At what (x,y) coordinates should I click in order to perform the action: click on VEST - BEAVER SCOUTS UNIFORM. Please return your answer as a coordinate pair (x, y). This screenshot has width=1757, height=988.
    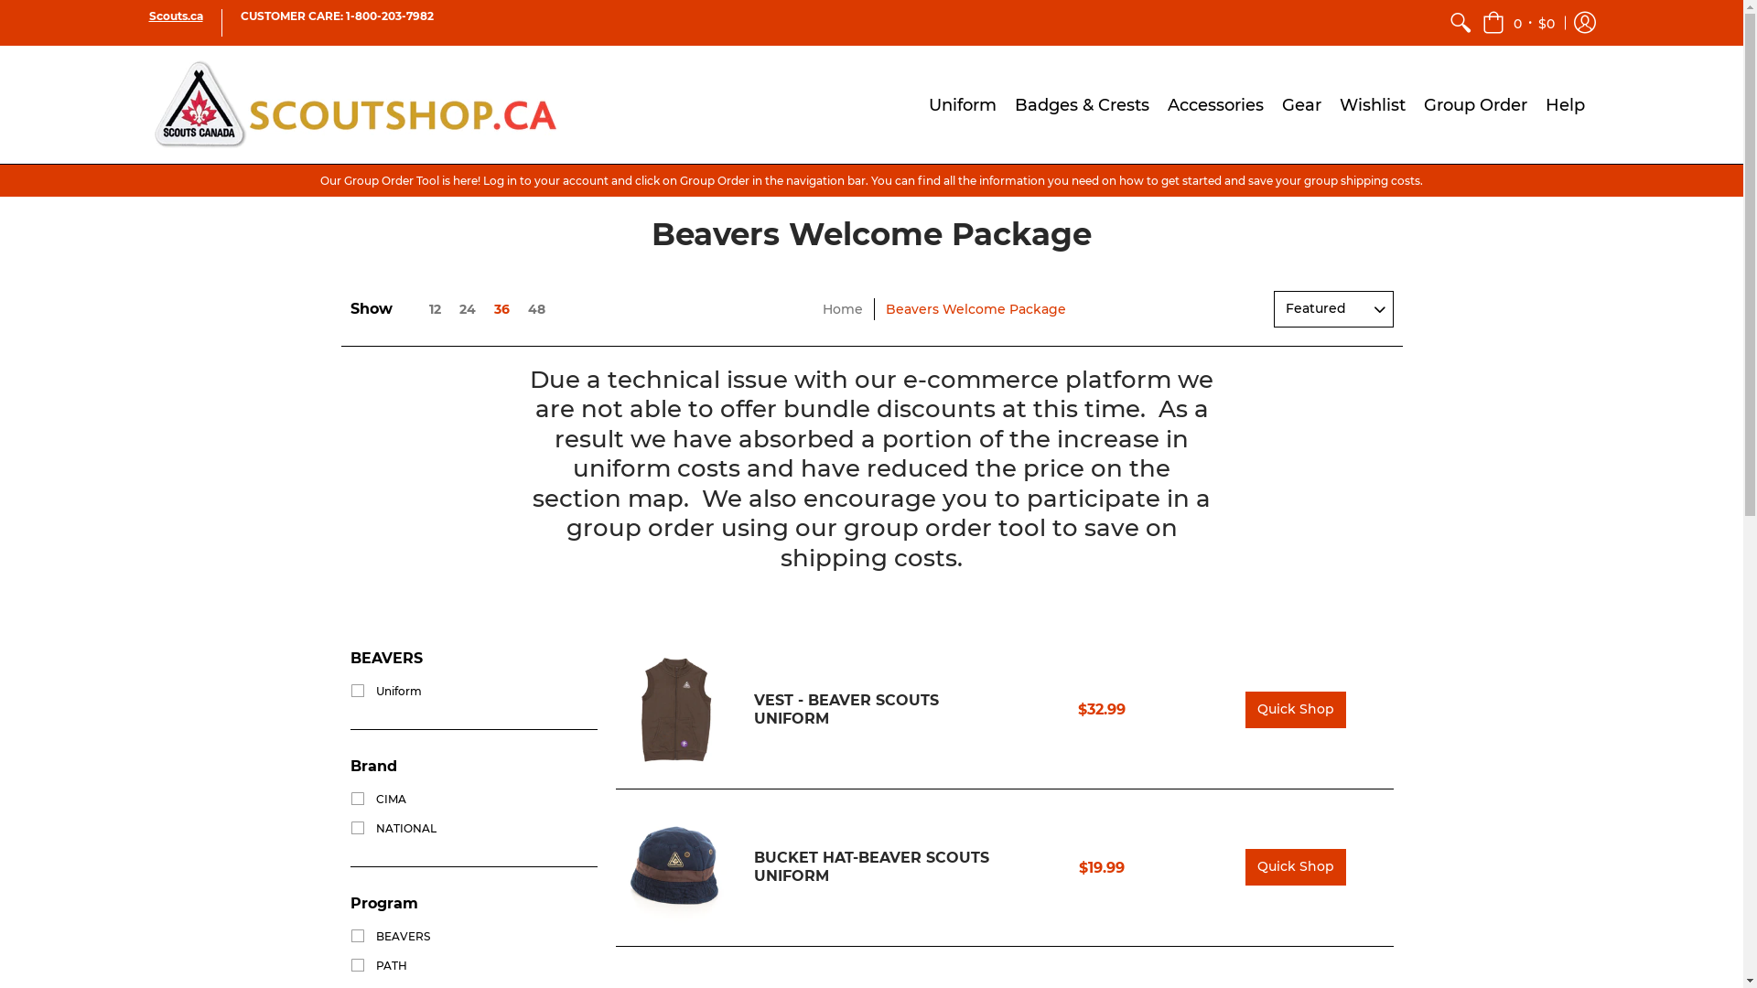
    Looking at the image, I should click on (846, 710).